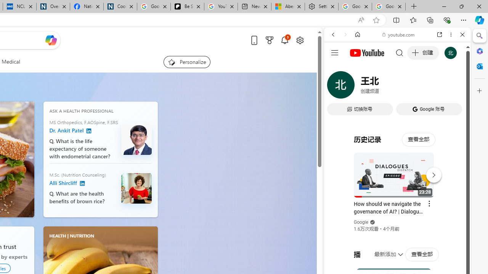  Describe the element at coordinates (136, 188) in the screenshot. I see `Alli Shircliff` at that location.